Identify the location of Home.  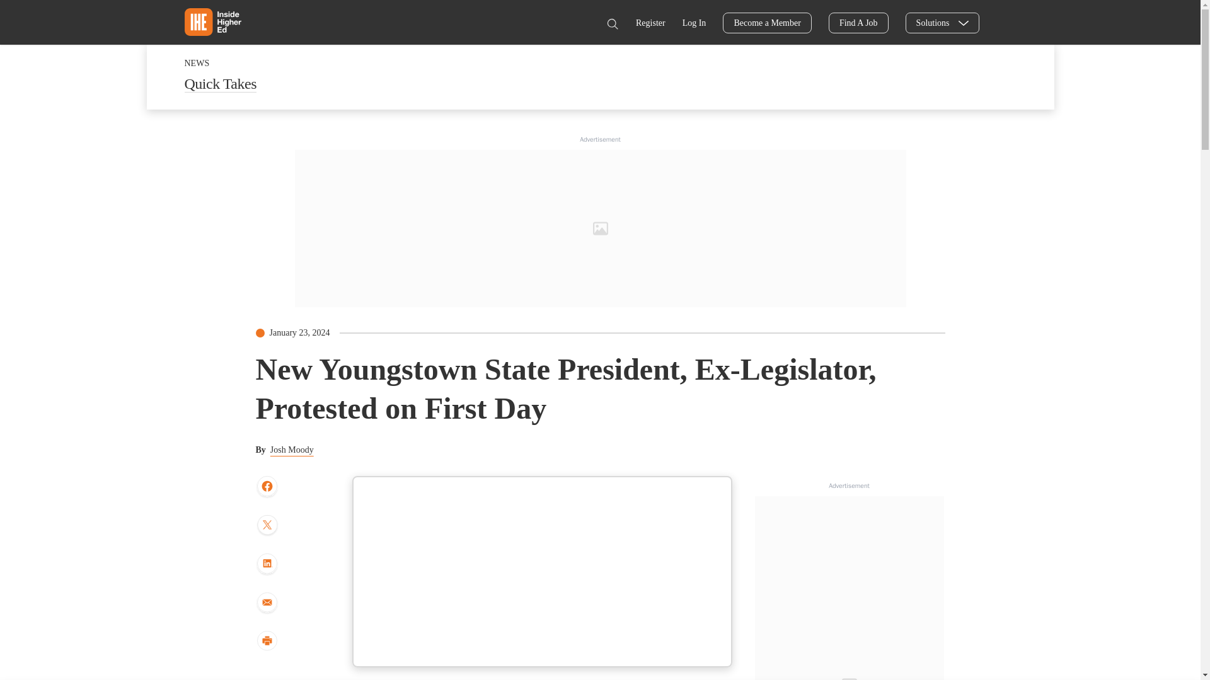
(212, 21).